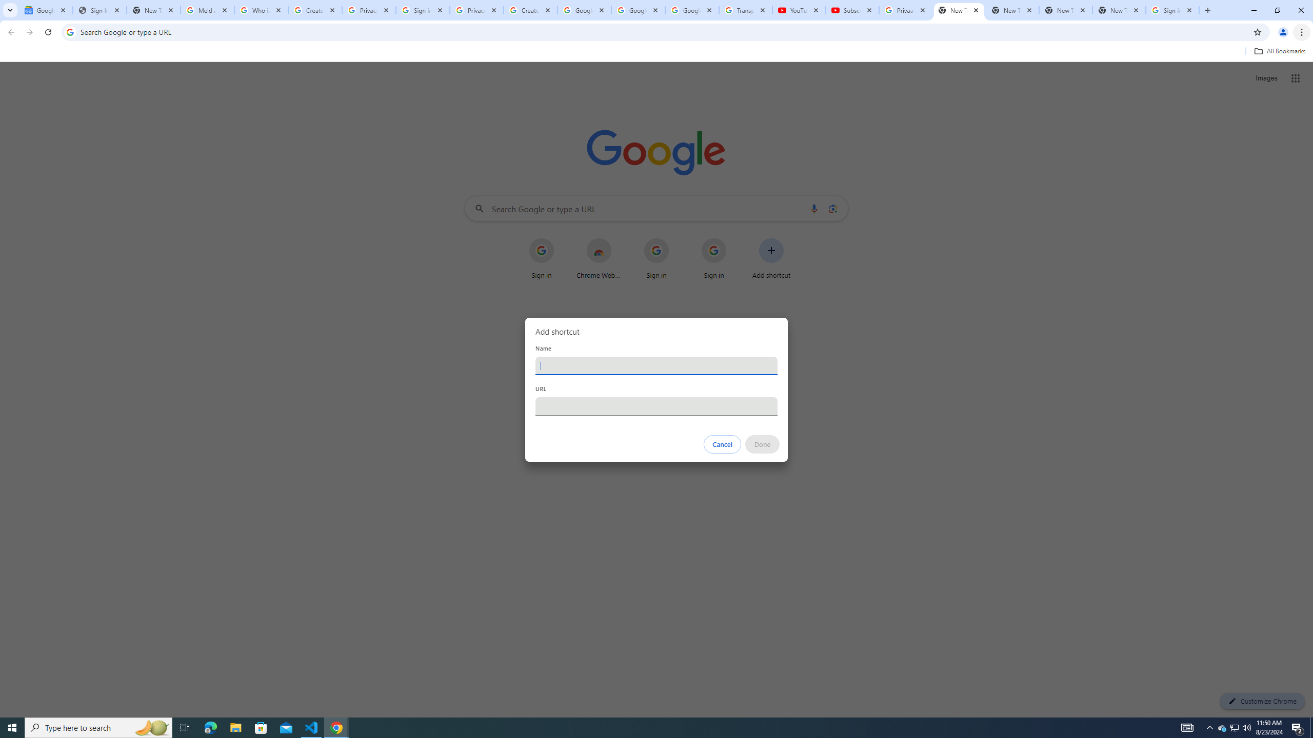 This screenshot has height=738, width=1313. What do you see at coordinates (656, 406) in the screenshot?
I see `URL` at bounding box center [656, 406].